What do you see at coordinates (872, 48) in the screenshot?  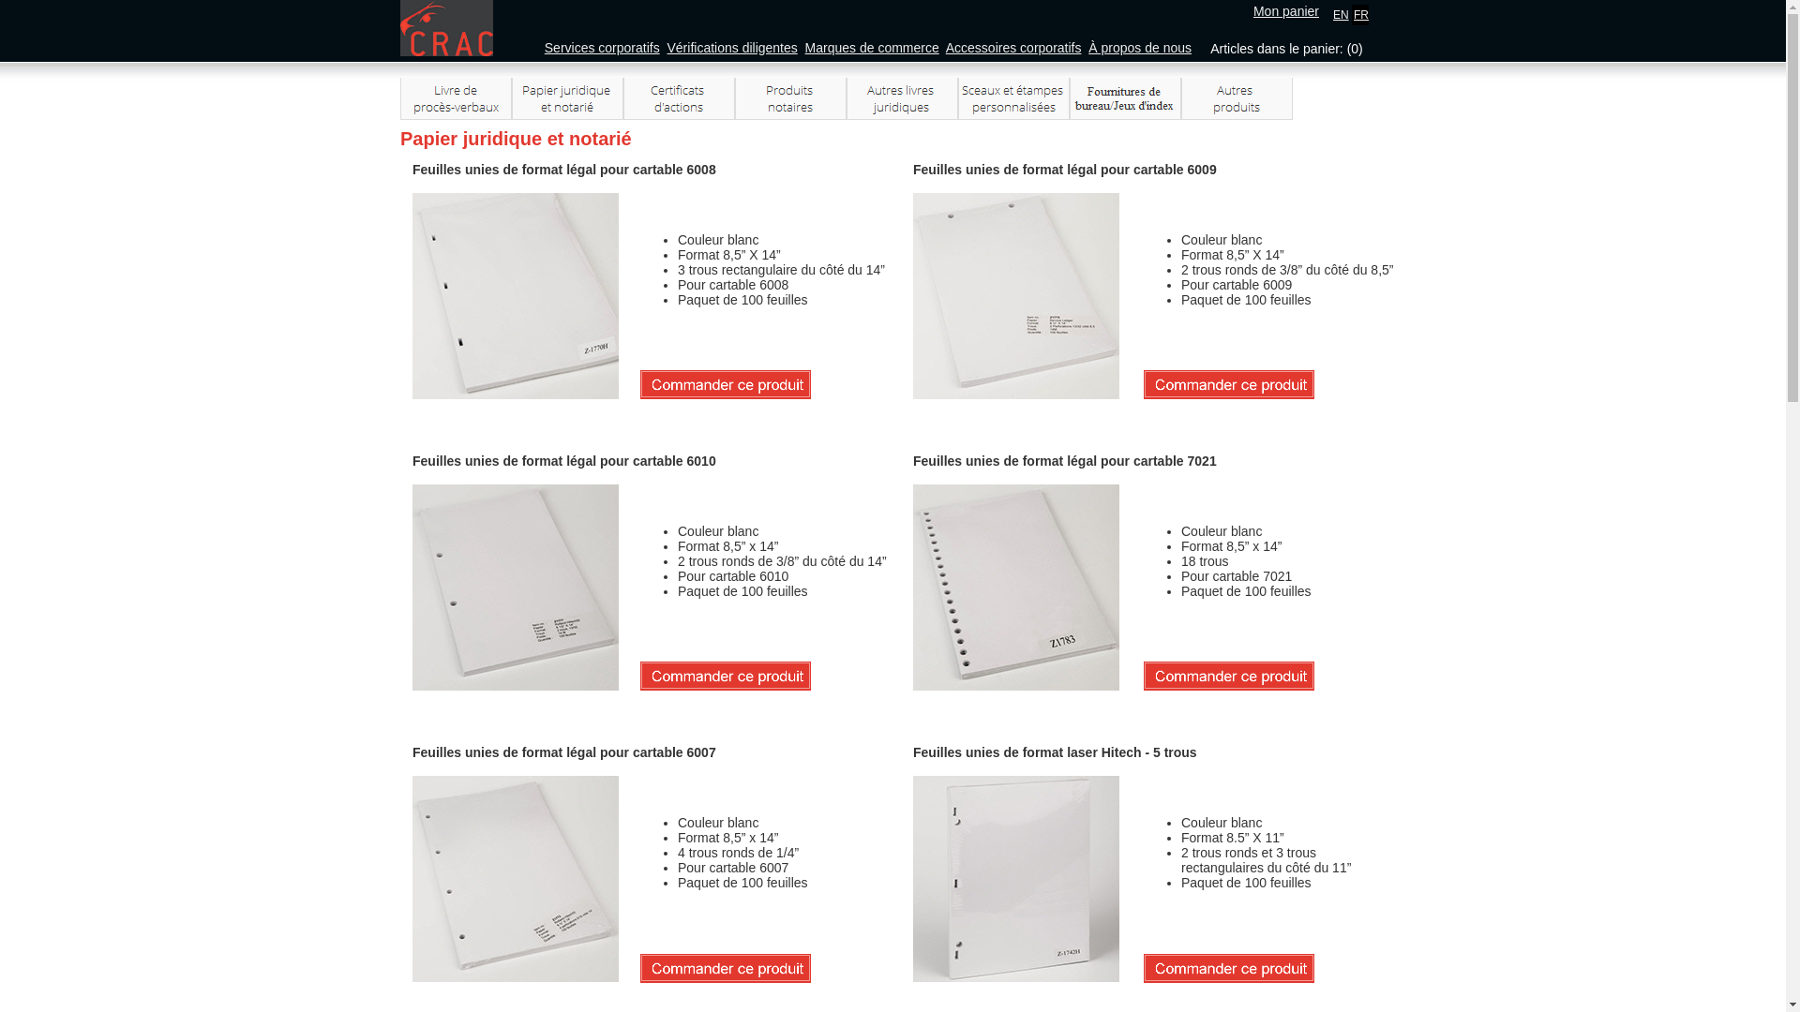 I see `Marques de commerce` at bounding box center [872, 48].